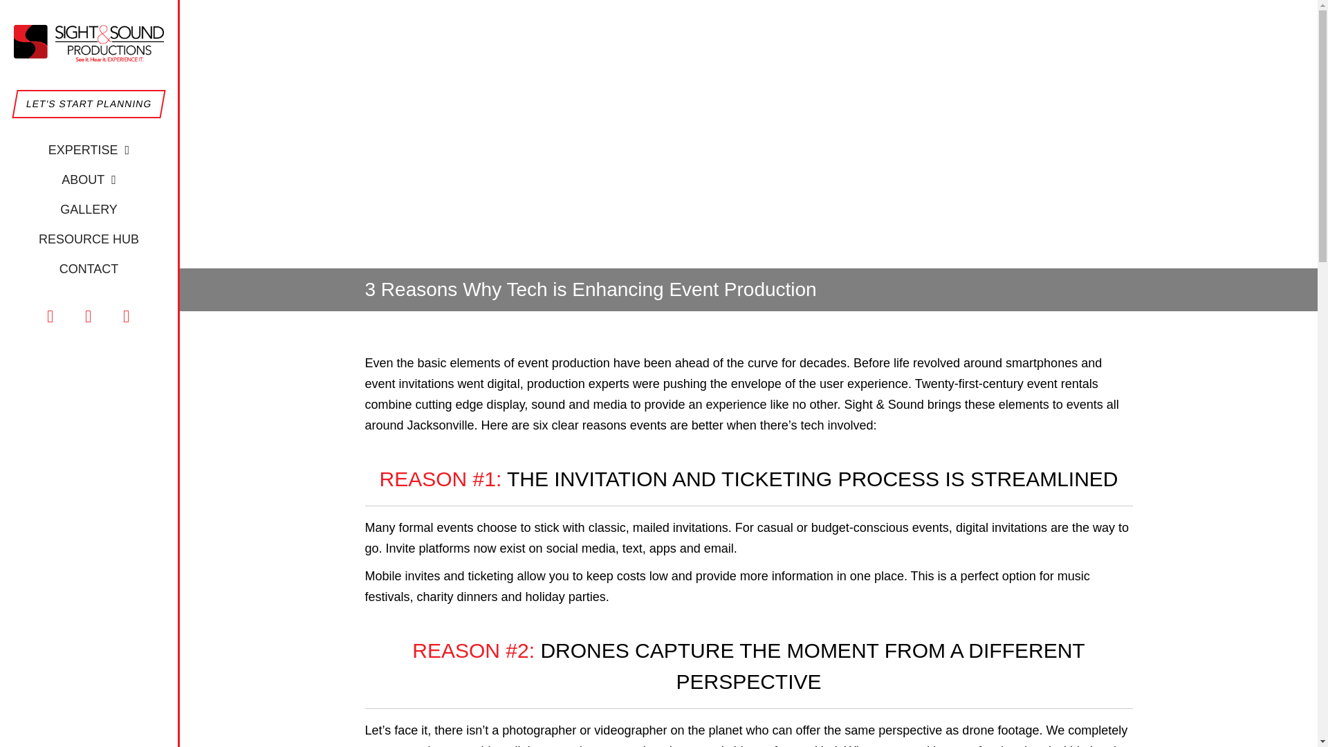  What do you see at coordinates (89, 210) in the screenshot?
I see `GALLERY` at bounding box center [89, 210].